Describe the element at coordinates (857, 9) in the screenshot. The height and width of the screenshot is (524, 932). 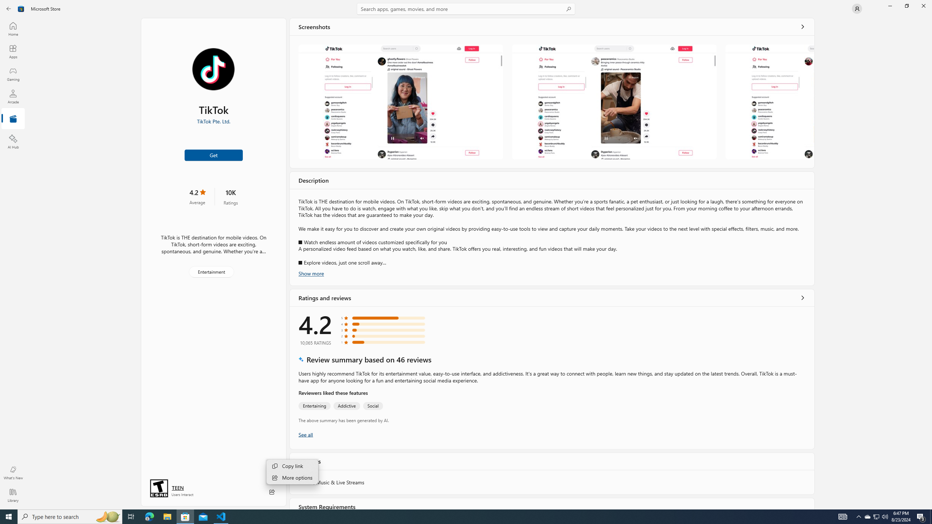
I see `User profile` at that location.